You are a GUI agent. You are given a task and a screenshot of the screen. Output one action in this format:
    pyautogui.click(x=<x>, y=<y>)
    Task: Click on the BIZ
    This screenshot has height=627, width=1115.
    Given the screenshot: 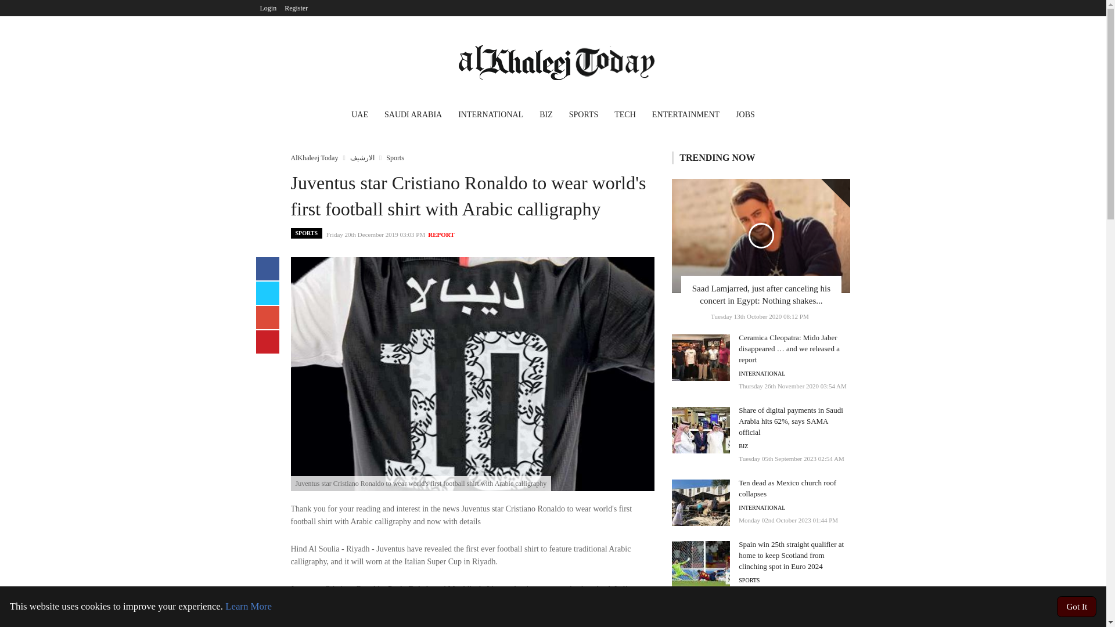 What is the action you would take?
    pyautogui.click(x=743, y=446)
    